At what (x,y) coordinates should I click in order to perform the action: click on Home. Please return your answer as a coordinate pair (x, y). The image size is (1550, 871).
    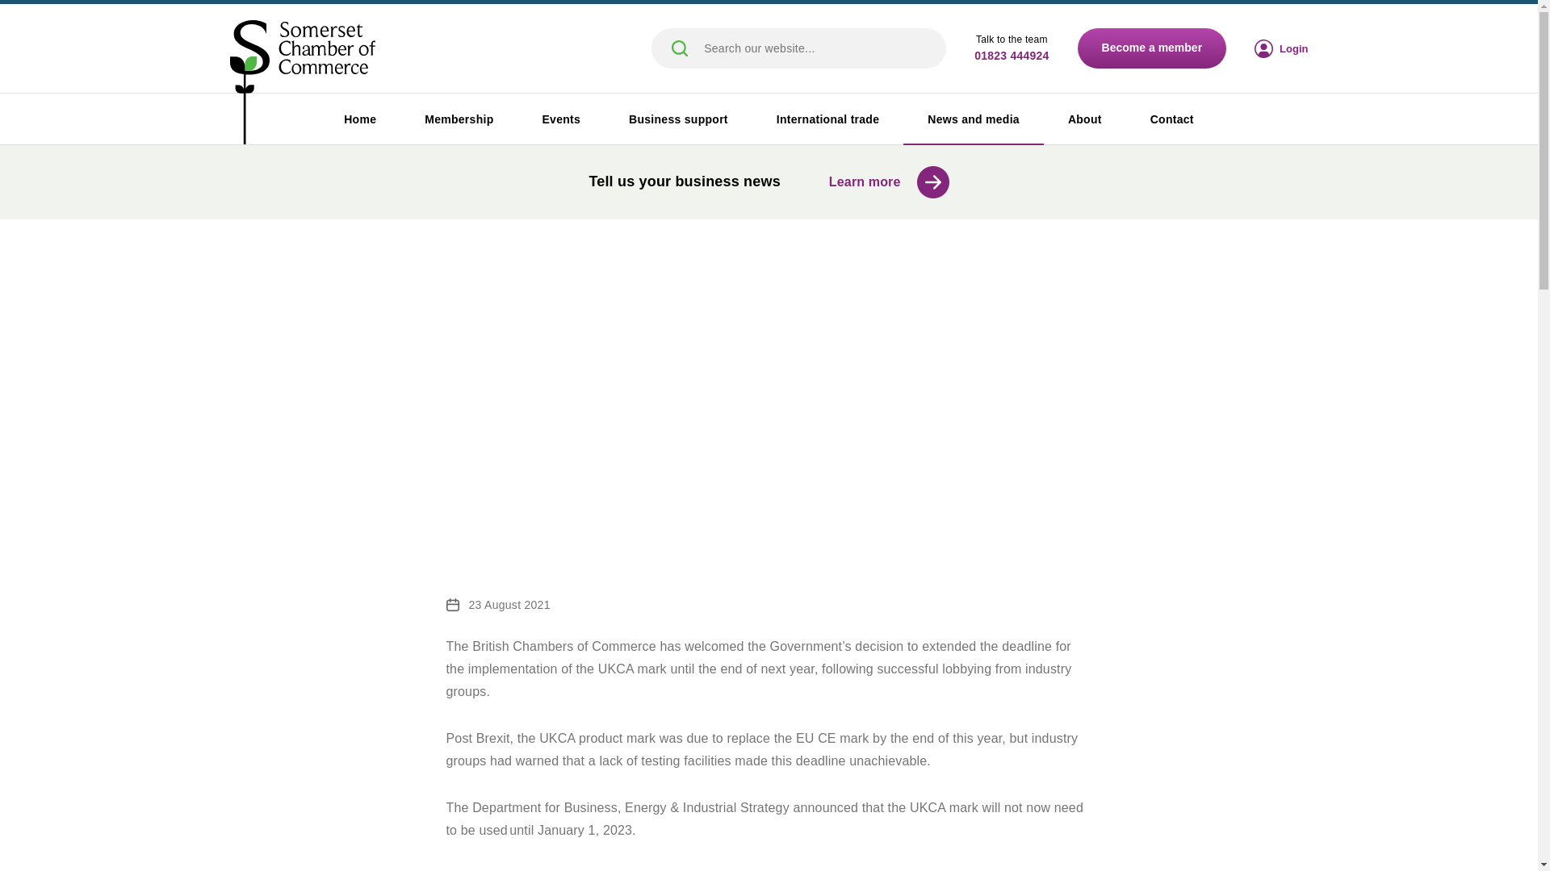
    Looking at the image, I should click on (359, 119).